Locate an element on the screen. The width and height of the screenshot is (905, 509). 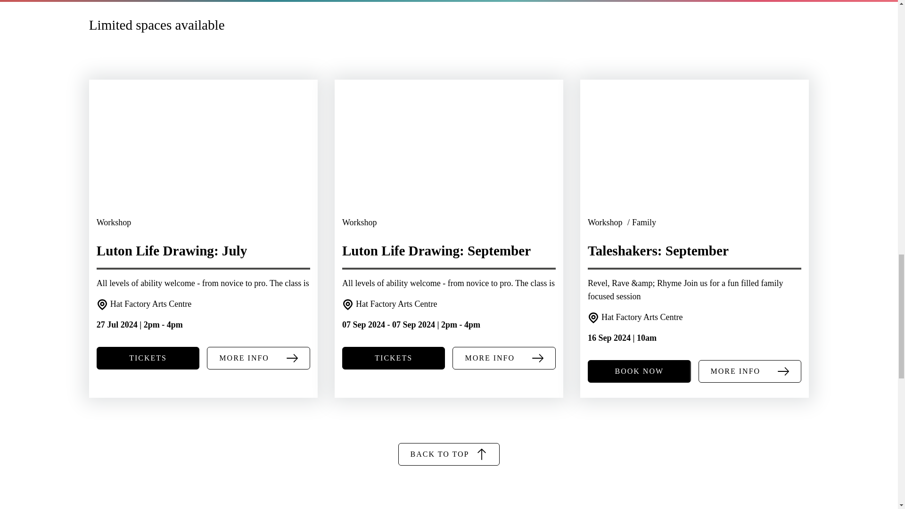
BACK TO TOP is located at coordinates (449, 454).